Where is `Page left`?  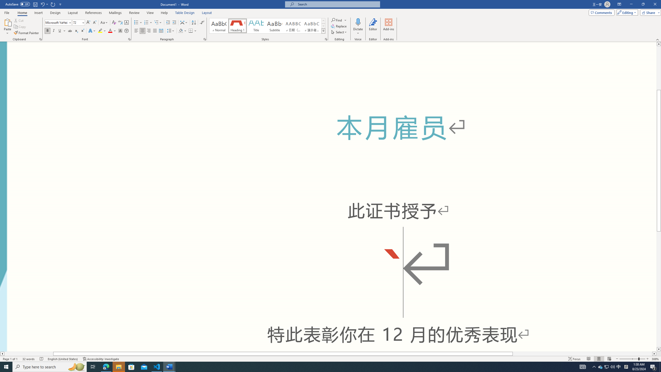
Page left is located at coordinates (28, 354).